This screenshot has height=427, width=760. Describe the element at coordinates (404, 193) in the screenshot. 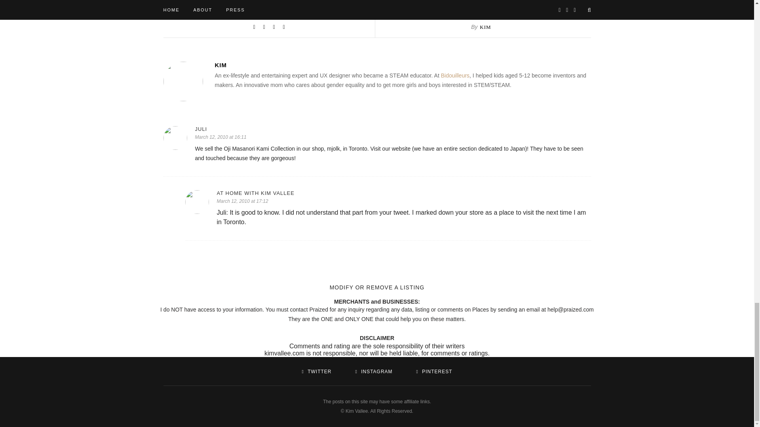

I see `AT HOME WITH KIM VALLEE` at that location.